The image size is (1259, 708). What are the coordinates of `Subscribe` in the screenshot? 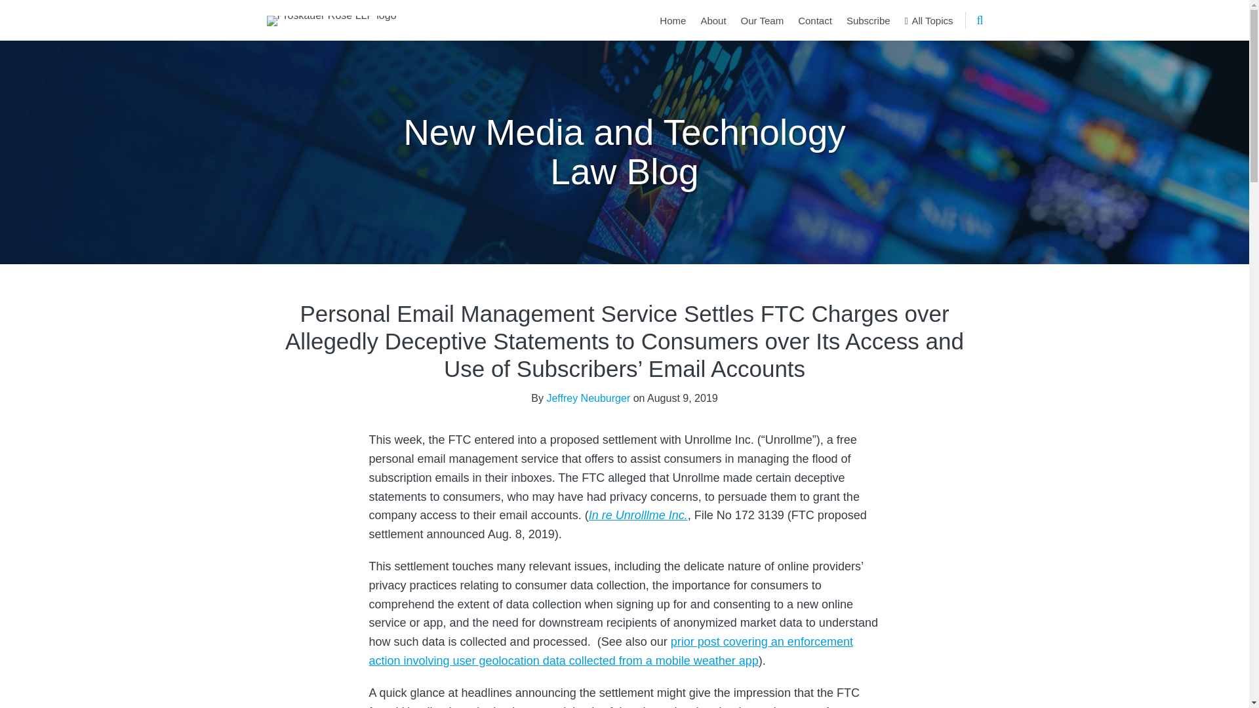 It's located at (868, 21).